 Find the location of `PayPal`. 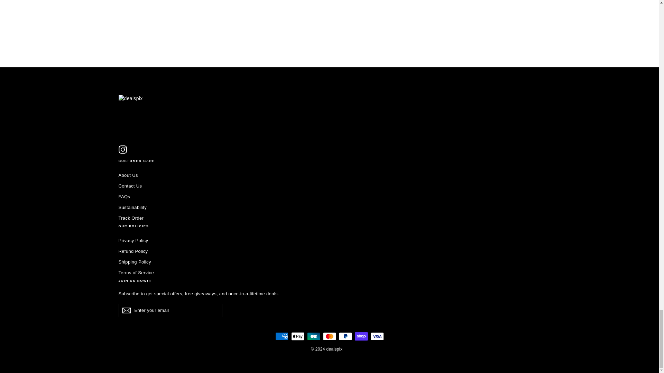

PayPal is located at coordinates (345, 336).